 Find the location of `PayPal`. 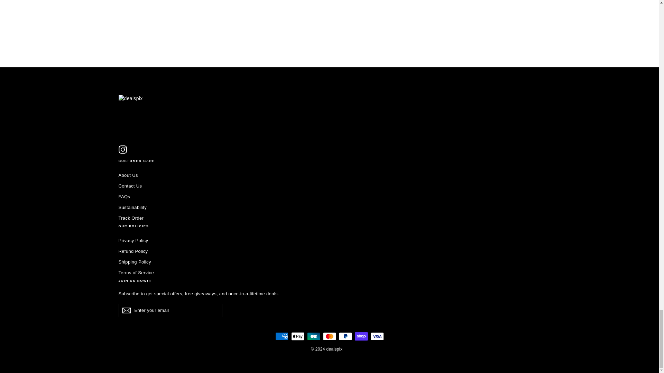

PayPal is located at coordinates (345, 336).